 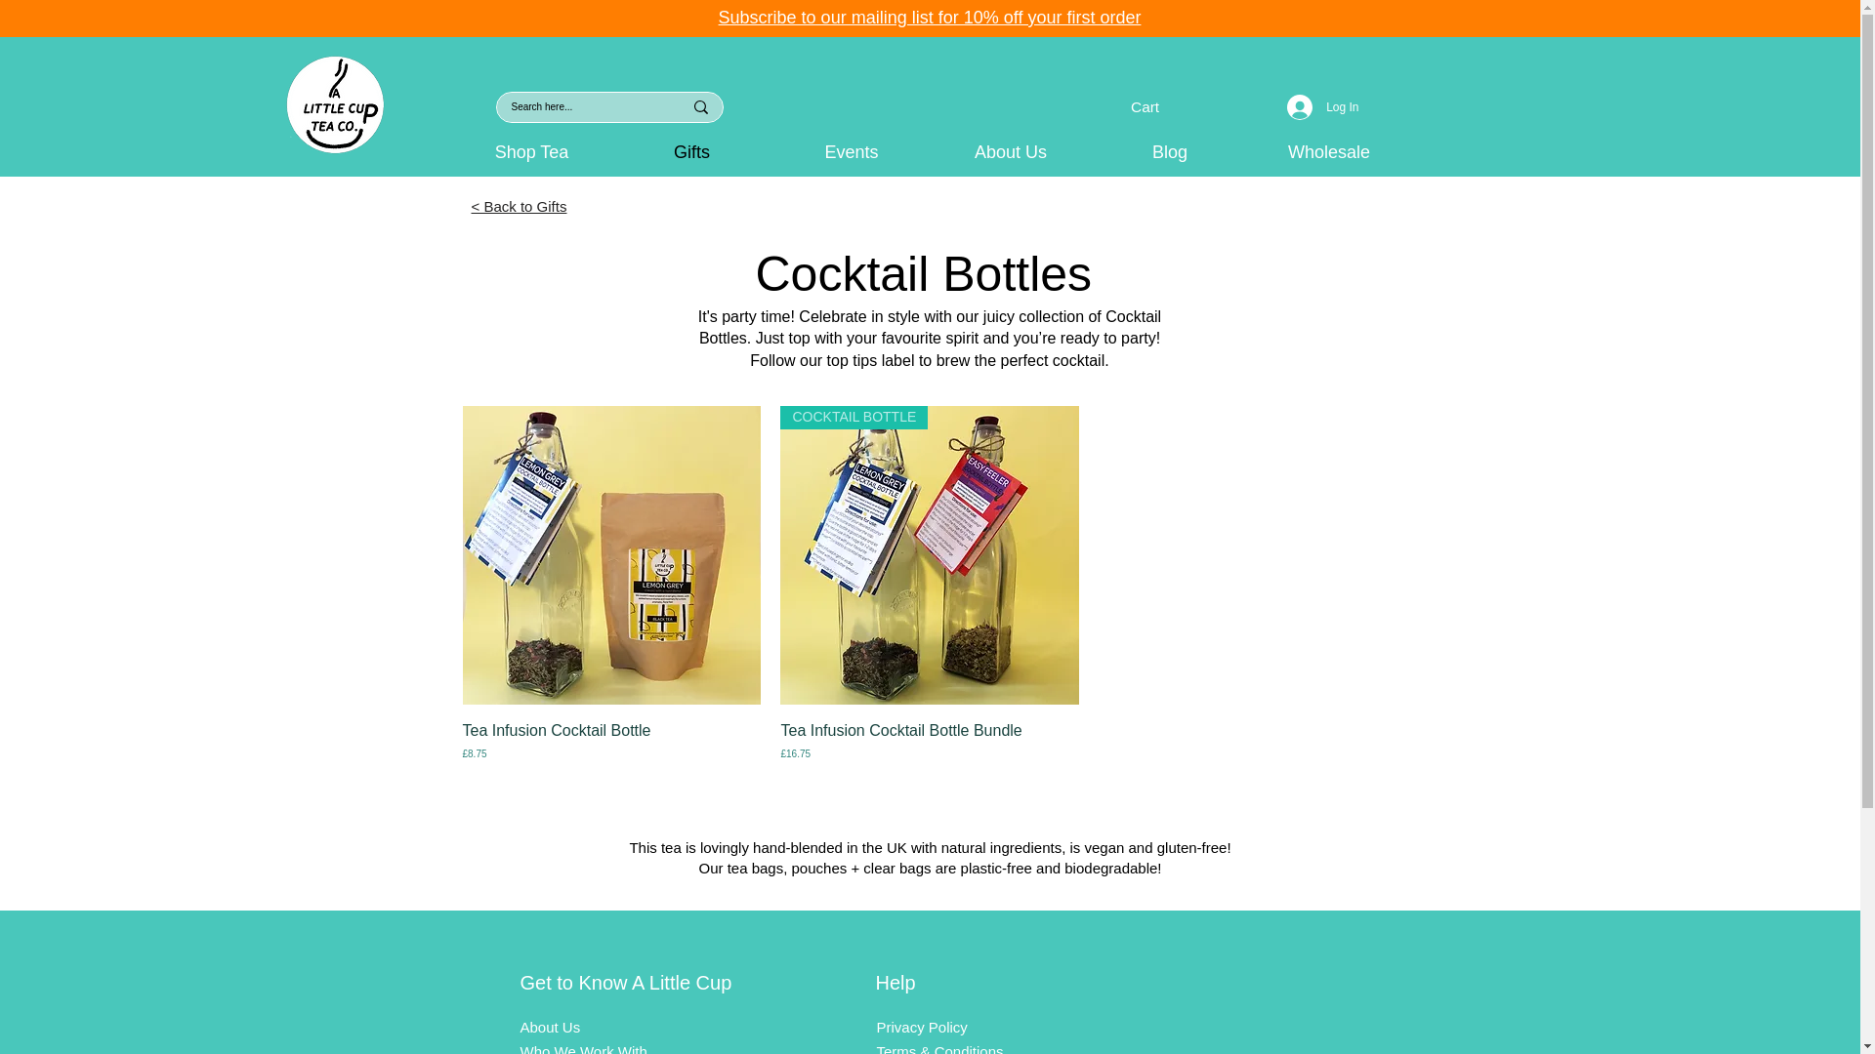 What do you see at coordinates (549, 1027) in the screenshot?
I see `About Us` at bounding box center [549, 1027].